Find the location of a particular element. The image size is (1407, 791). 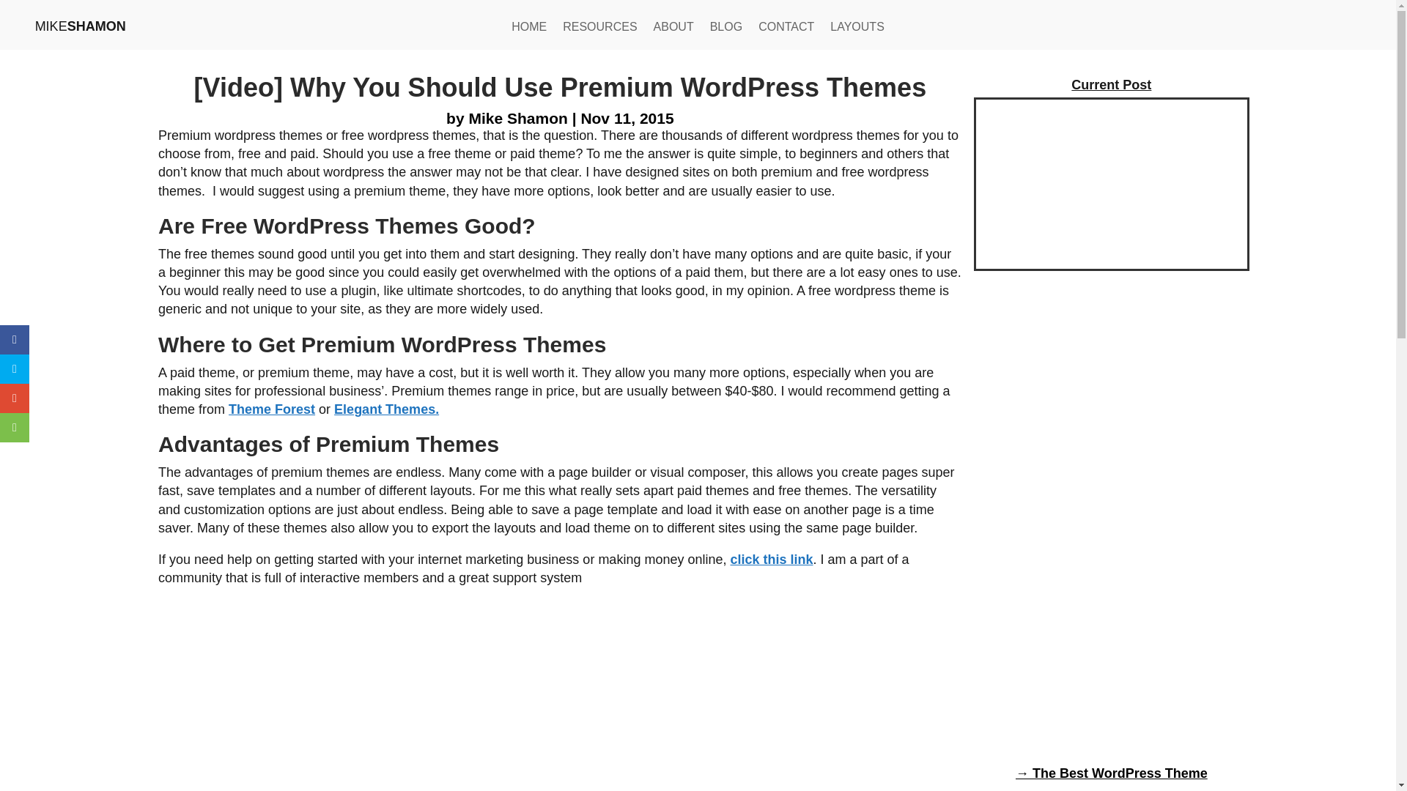

BLOG is located at coordinates (726, 29).